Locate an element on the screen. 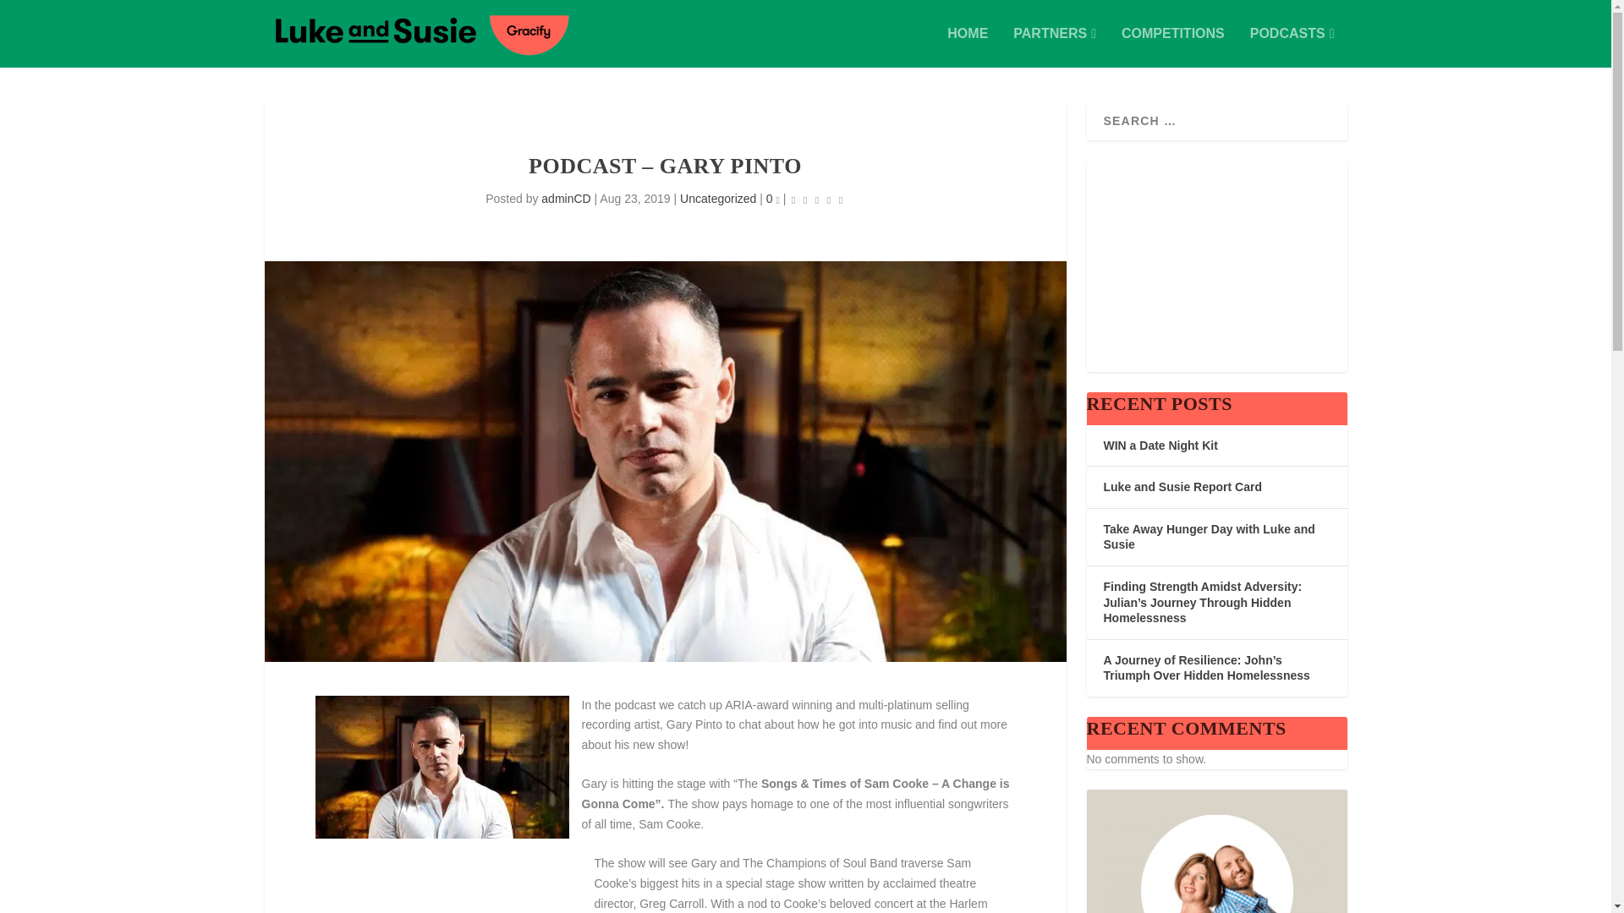  PODCASTS is located at coordinates (1292, 47).